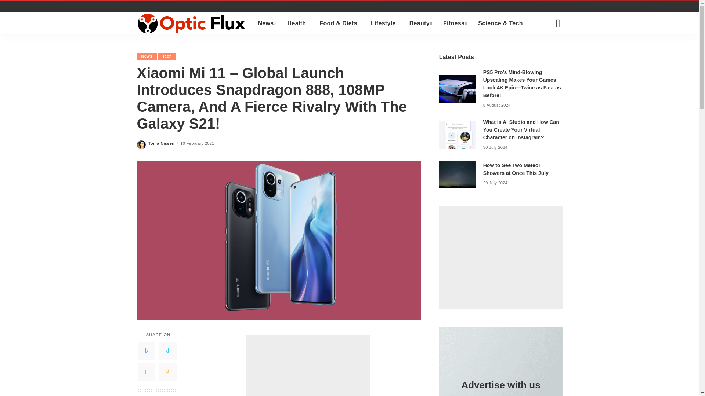 The height and width of the screenshot is (396, 705). What do you see at coordinates (167, 351) in the screenshot?
I see `Twitter` at bounding box center [167, 351].